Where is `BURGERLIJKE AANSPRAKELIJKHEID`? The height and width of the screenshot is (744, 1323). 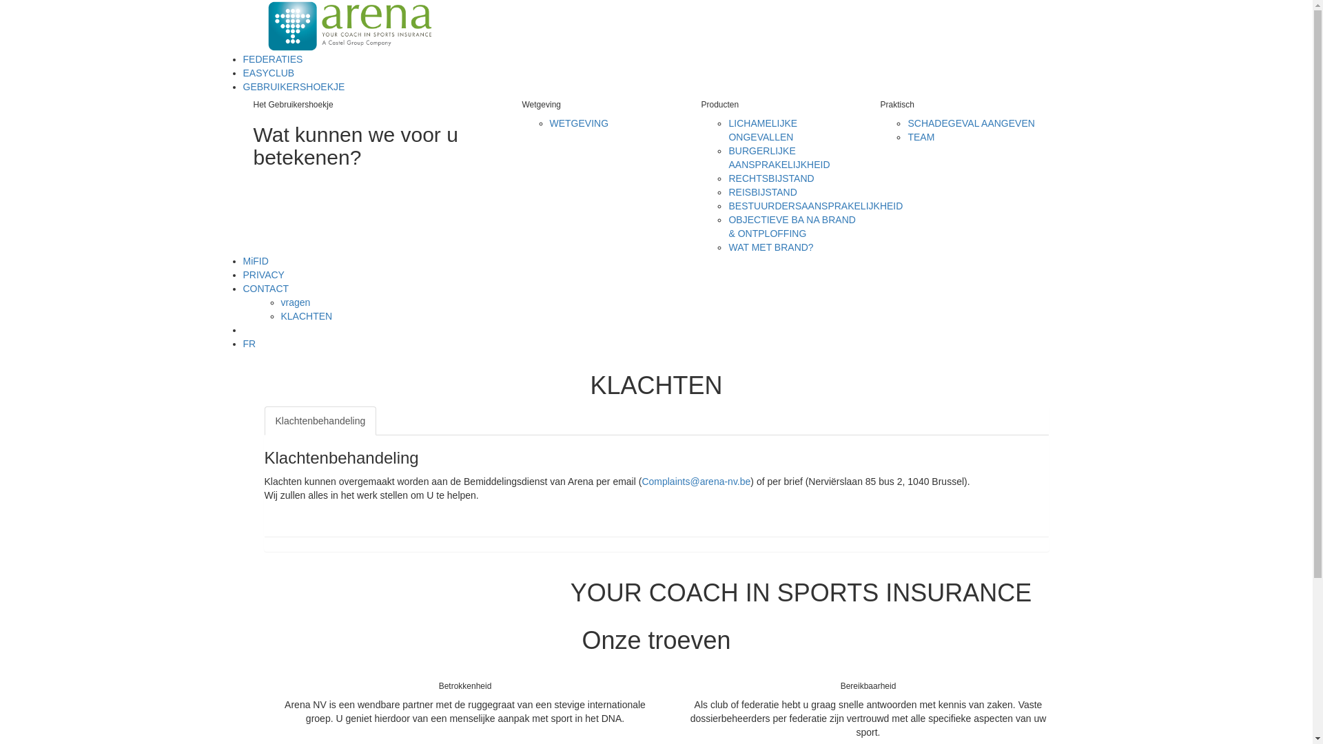 BURGERLIJKE AANSPRAKELIJKHEID is located at coordinates (779, 158).